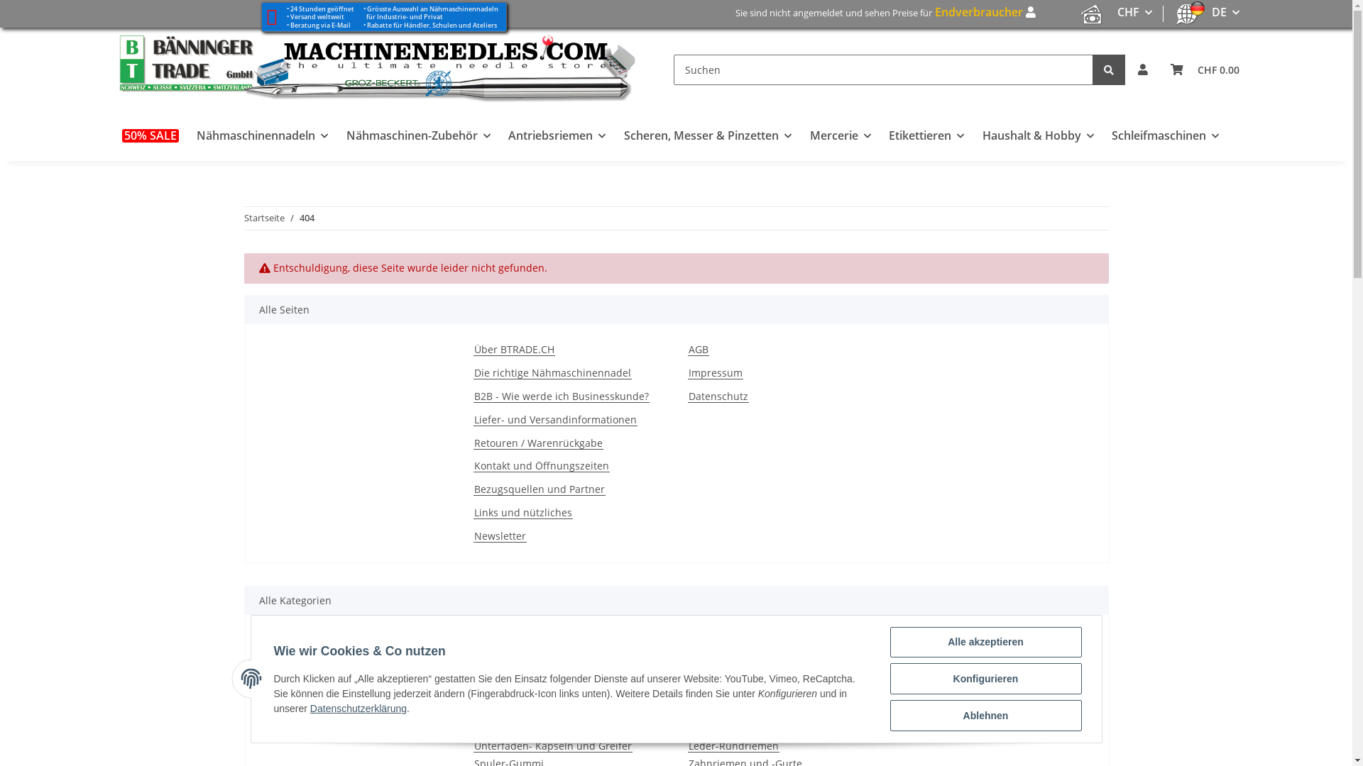 Image resolution: width=1363 pixels, height=766 pixels. Describe the element at coordinates (309, 712) in the screenshot. I see `Info- und POS-Artikel` at that location.